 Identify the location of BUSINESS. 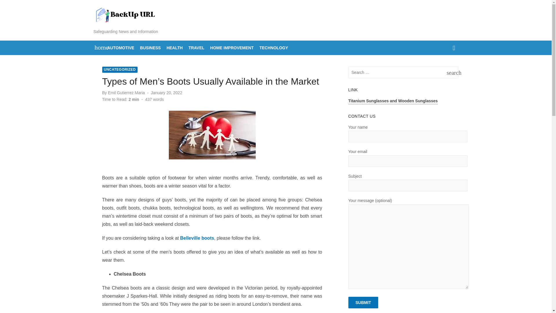
(393, 101).